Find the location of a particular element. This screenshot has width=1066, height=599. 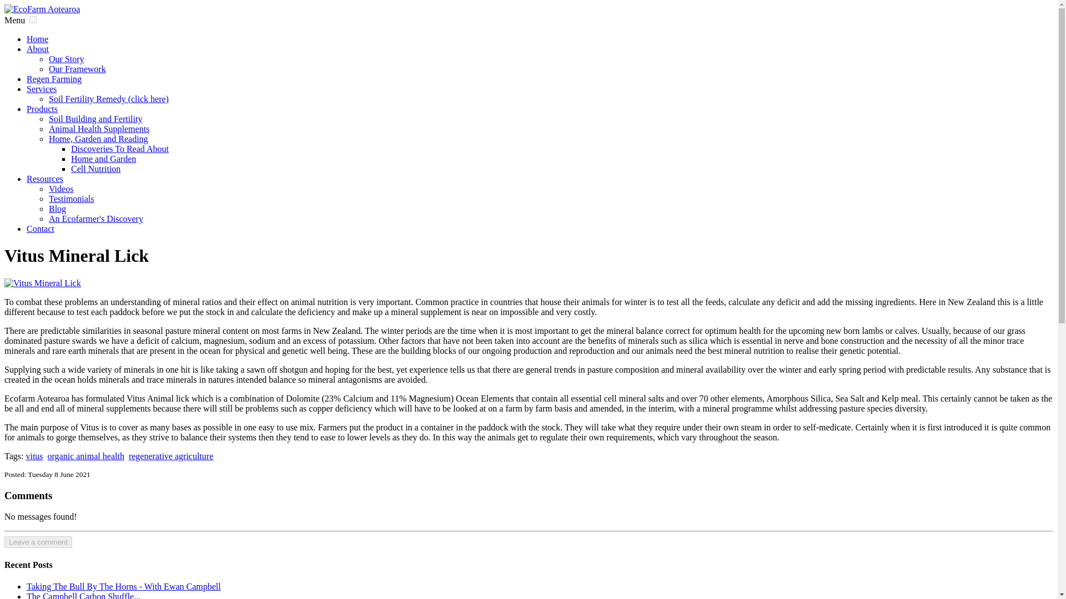

Leave a comment is located at coordinates (38, 542).